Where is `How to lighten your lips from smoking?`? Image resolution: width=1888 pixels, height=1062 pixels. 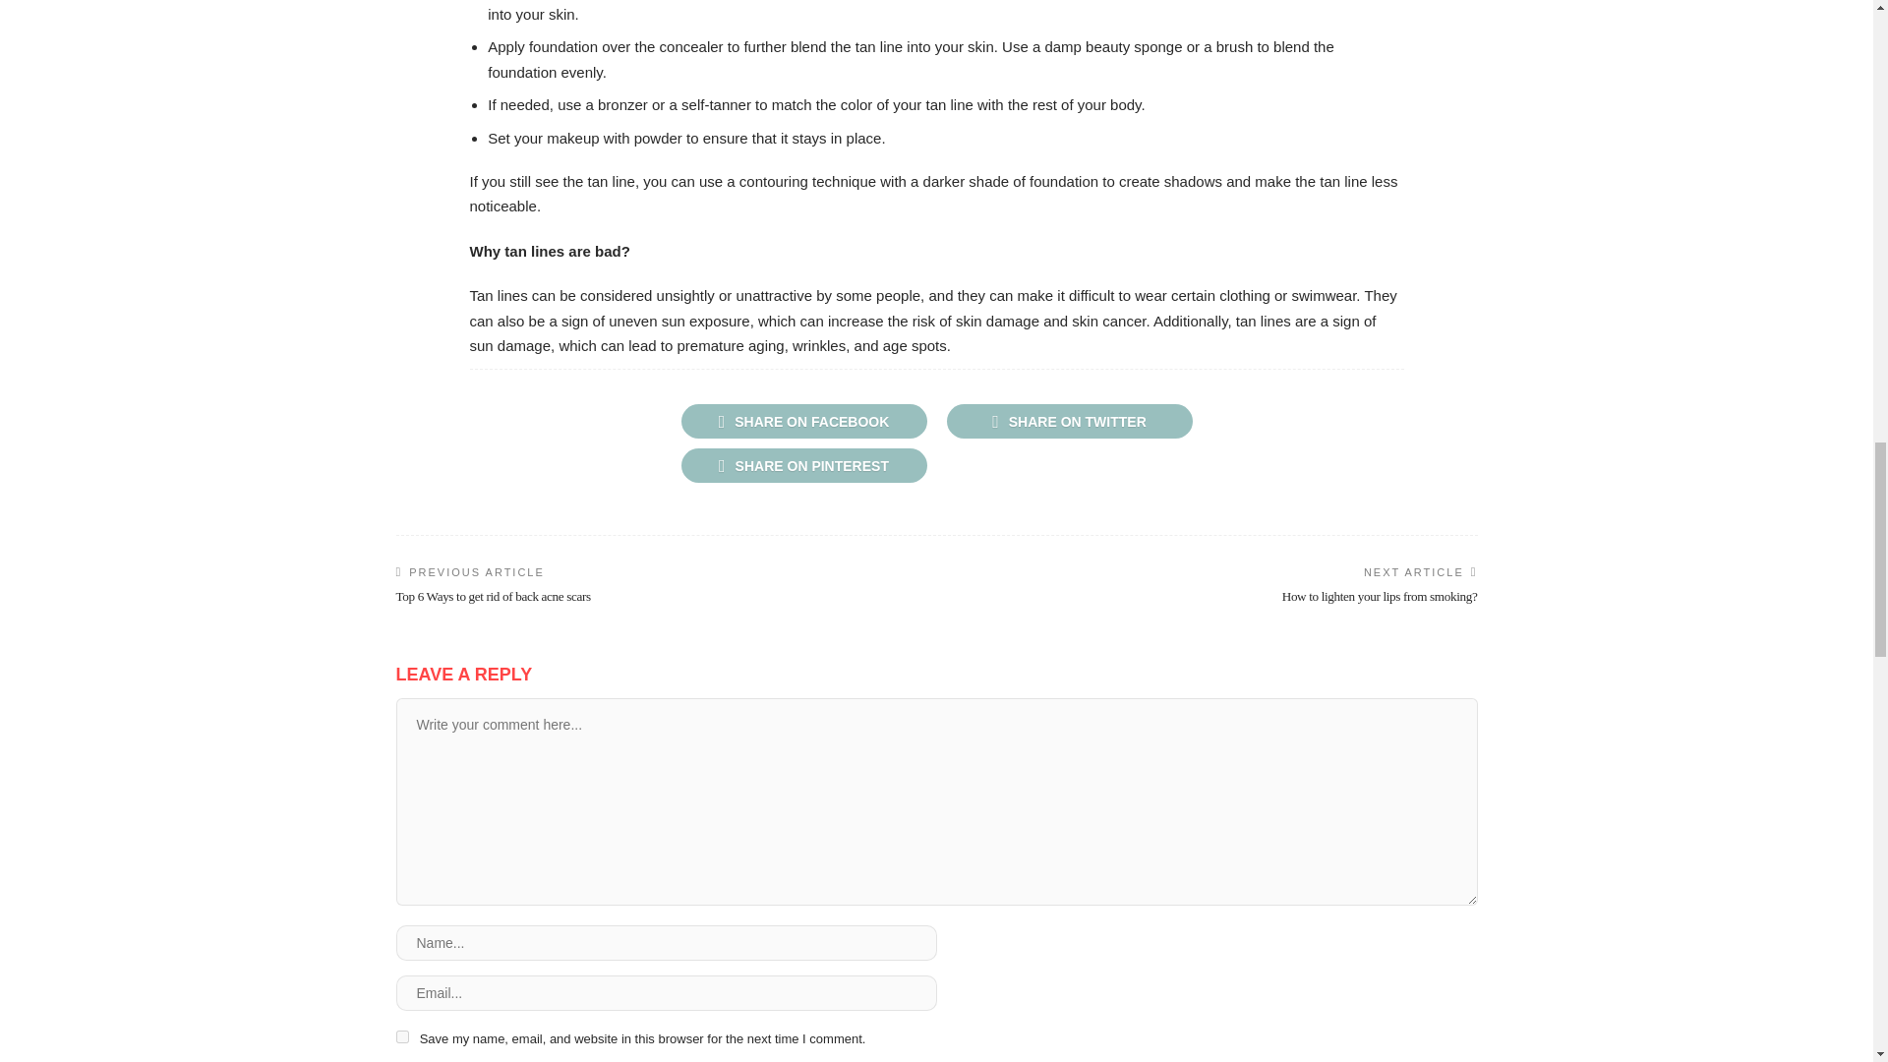
How to lighten your lips from smoking? is located at coordinates (1380, 596).